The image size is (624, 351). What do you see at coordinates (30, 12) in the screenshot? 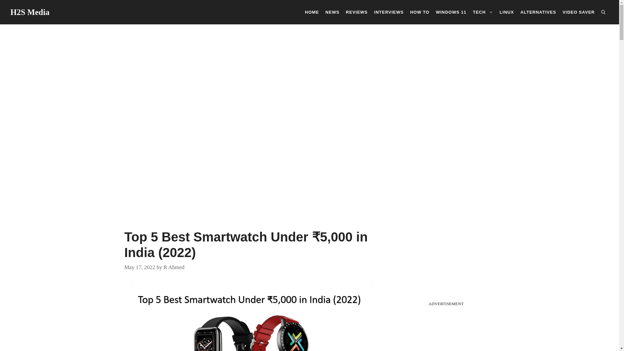
I see `H2S Media` at bounding box center [30, 12].